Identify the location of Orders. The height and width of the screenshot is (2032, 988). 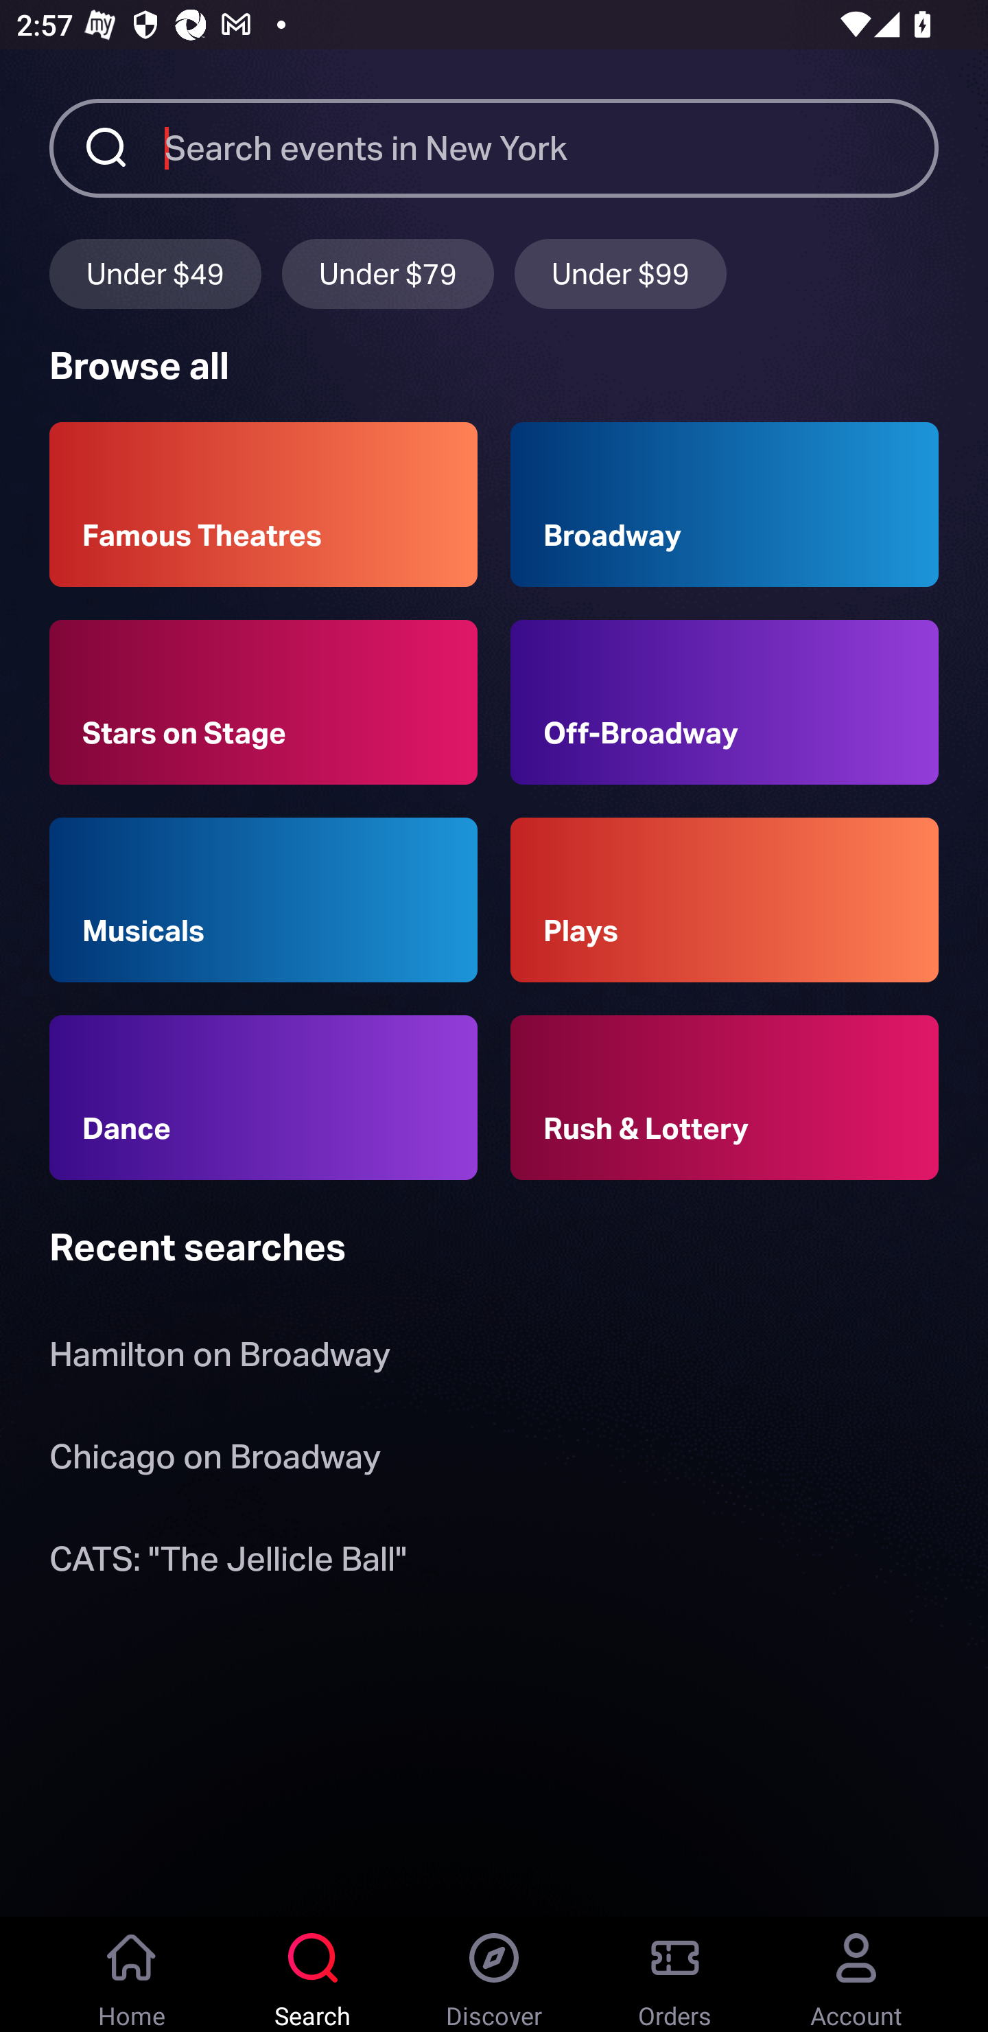
(675, 1974).